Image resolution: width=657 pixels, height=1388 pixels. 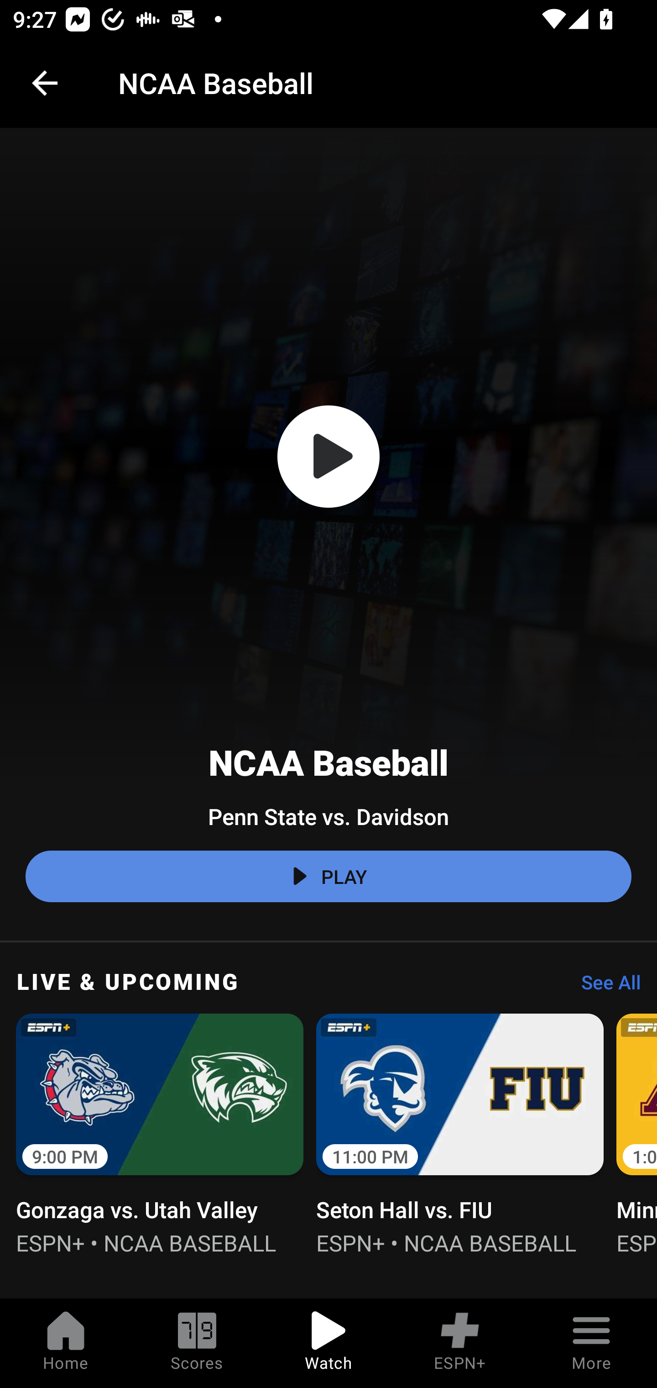 I want to click on Home, so click(x=66, y=1343).